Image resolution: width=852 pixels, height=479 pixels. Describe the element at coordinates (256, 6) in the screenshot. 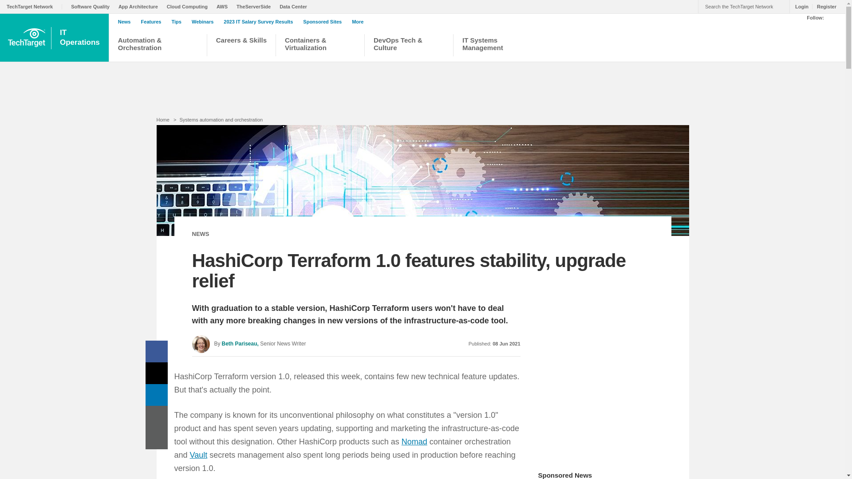

I see `TheServerSide` at that location.